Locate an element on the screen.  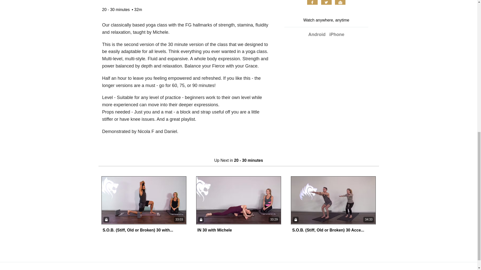
Cookies is located at coordinates (98, 269).